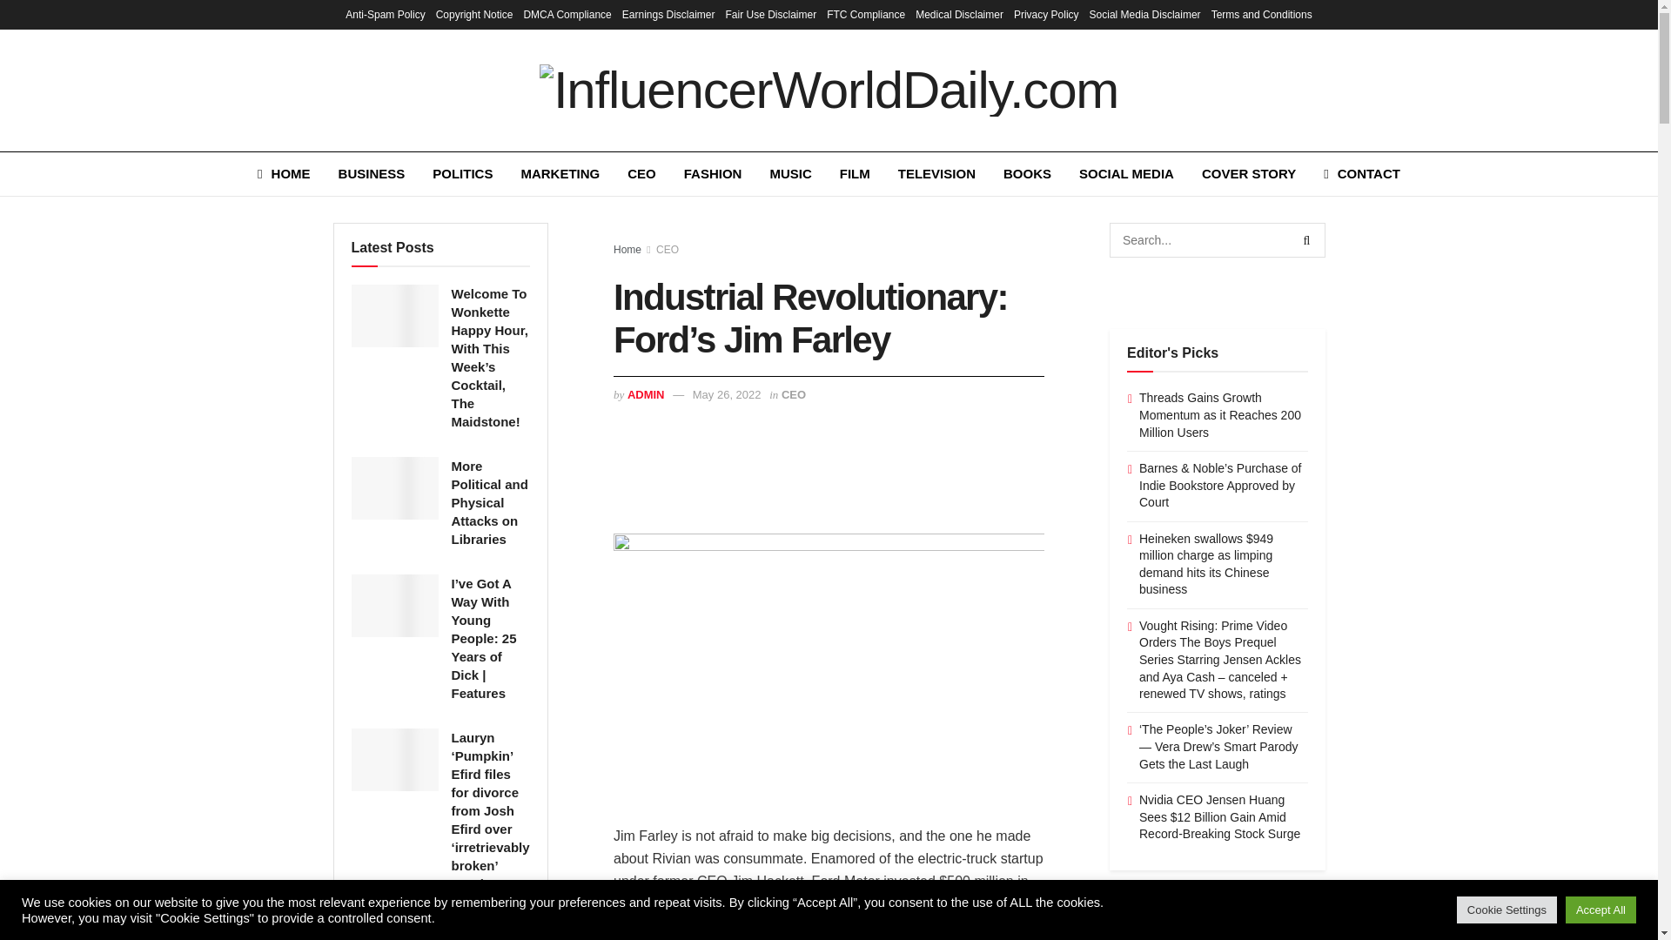  Describe the element at coordinates (474, 14) in the screenshot. I see `Copyright Notice` at that location.